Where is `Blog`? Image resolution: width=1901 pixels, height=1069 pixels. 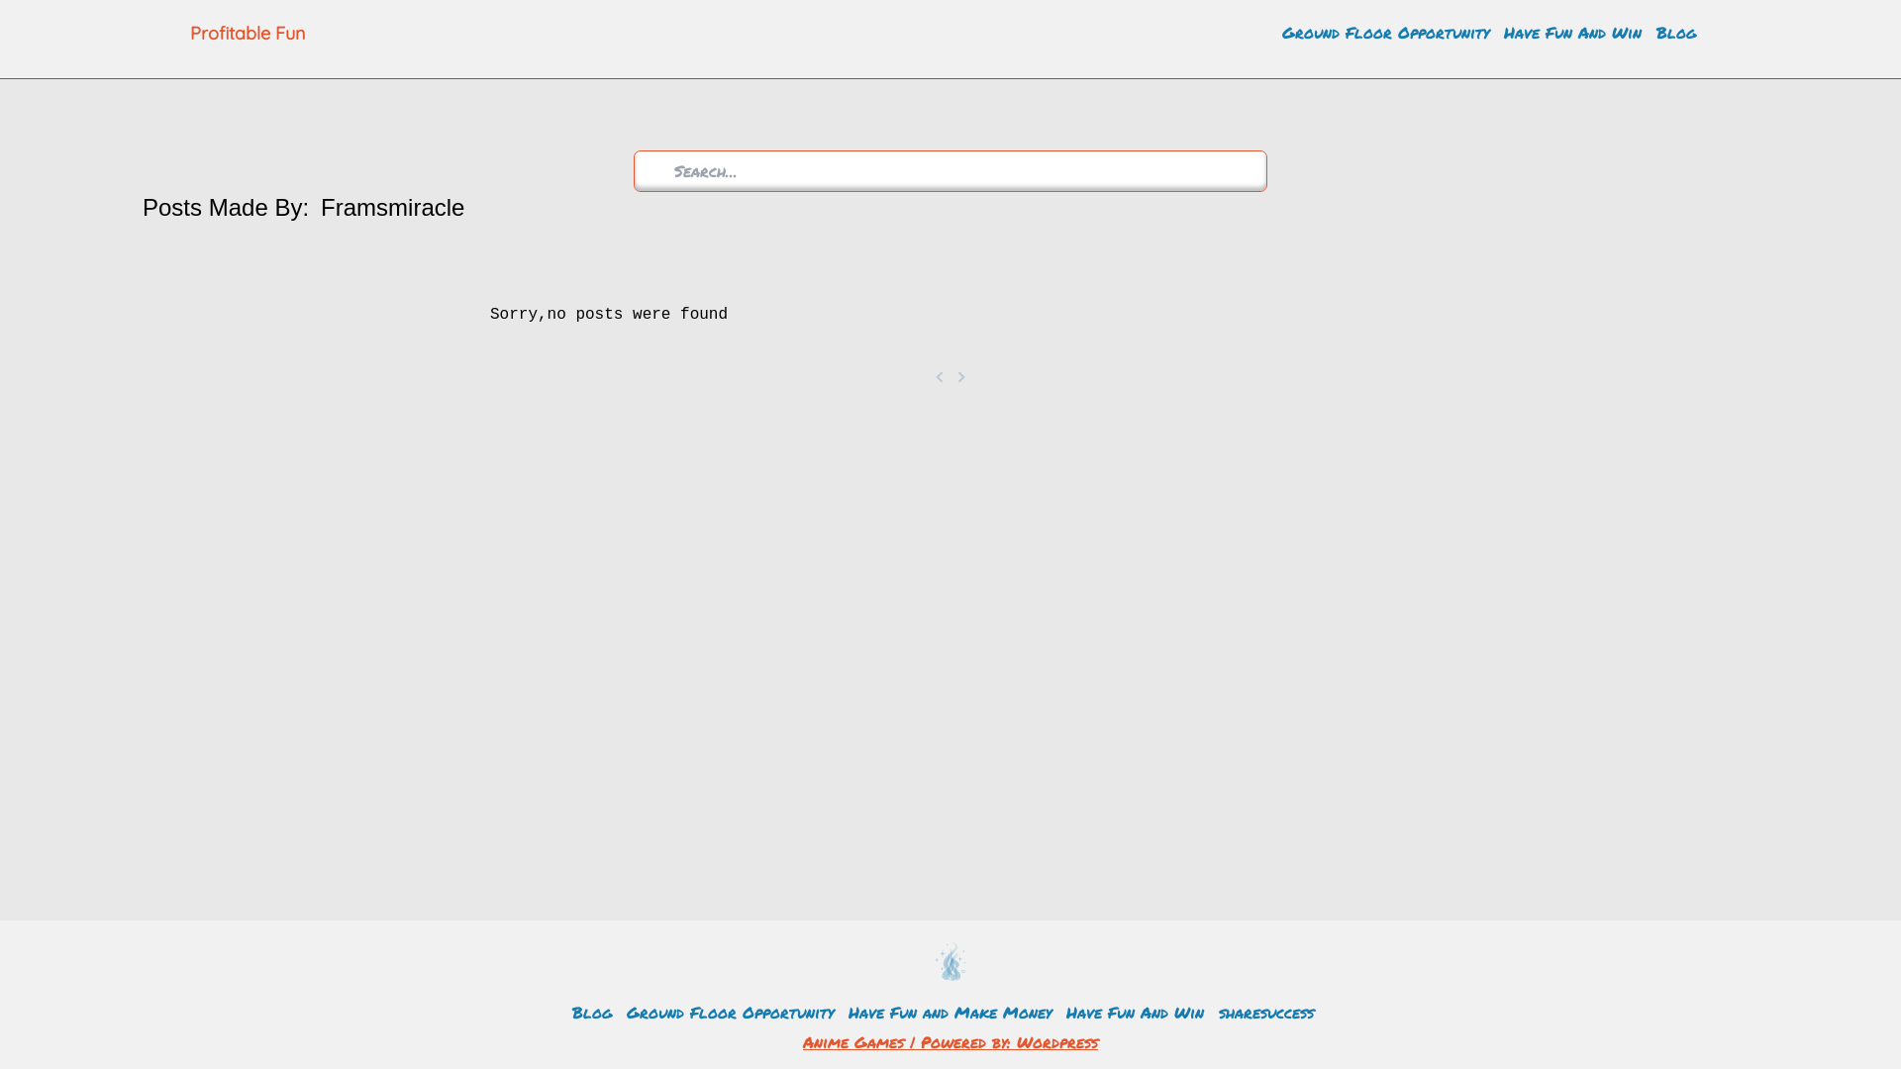
Blog is located at coordinates (592, 1012).